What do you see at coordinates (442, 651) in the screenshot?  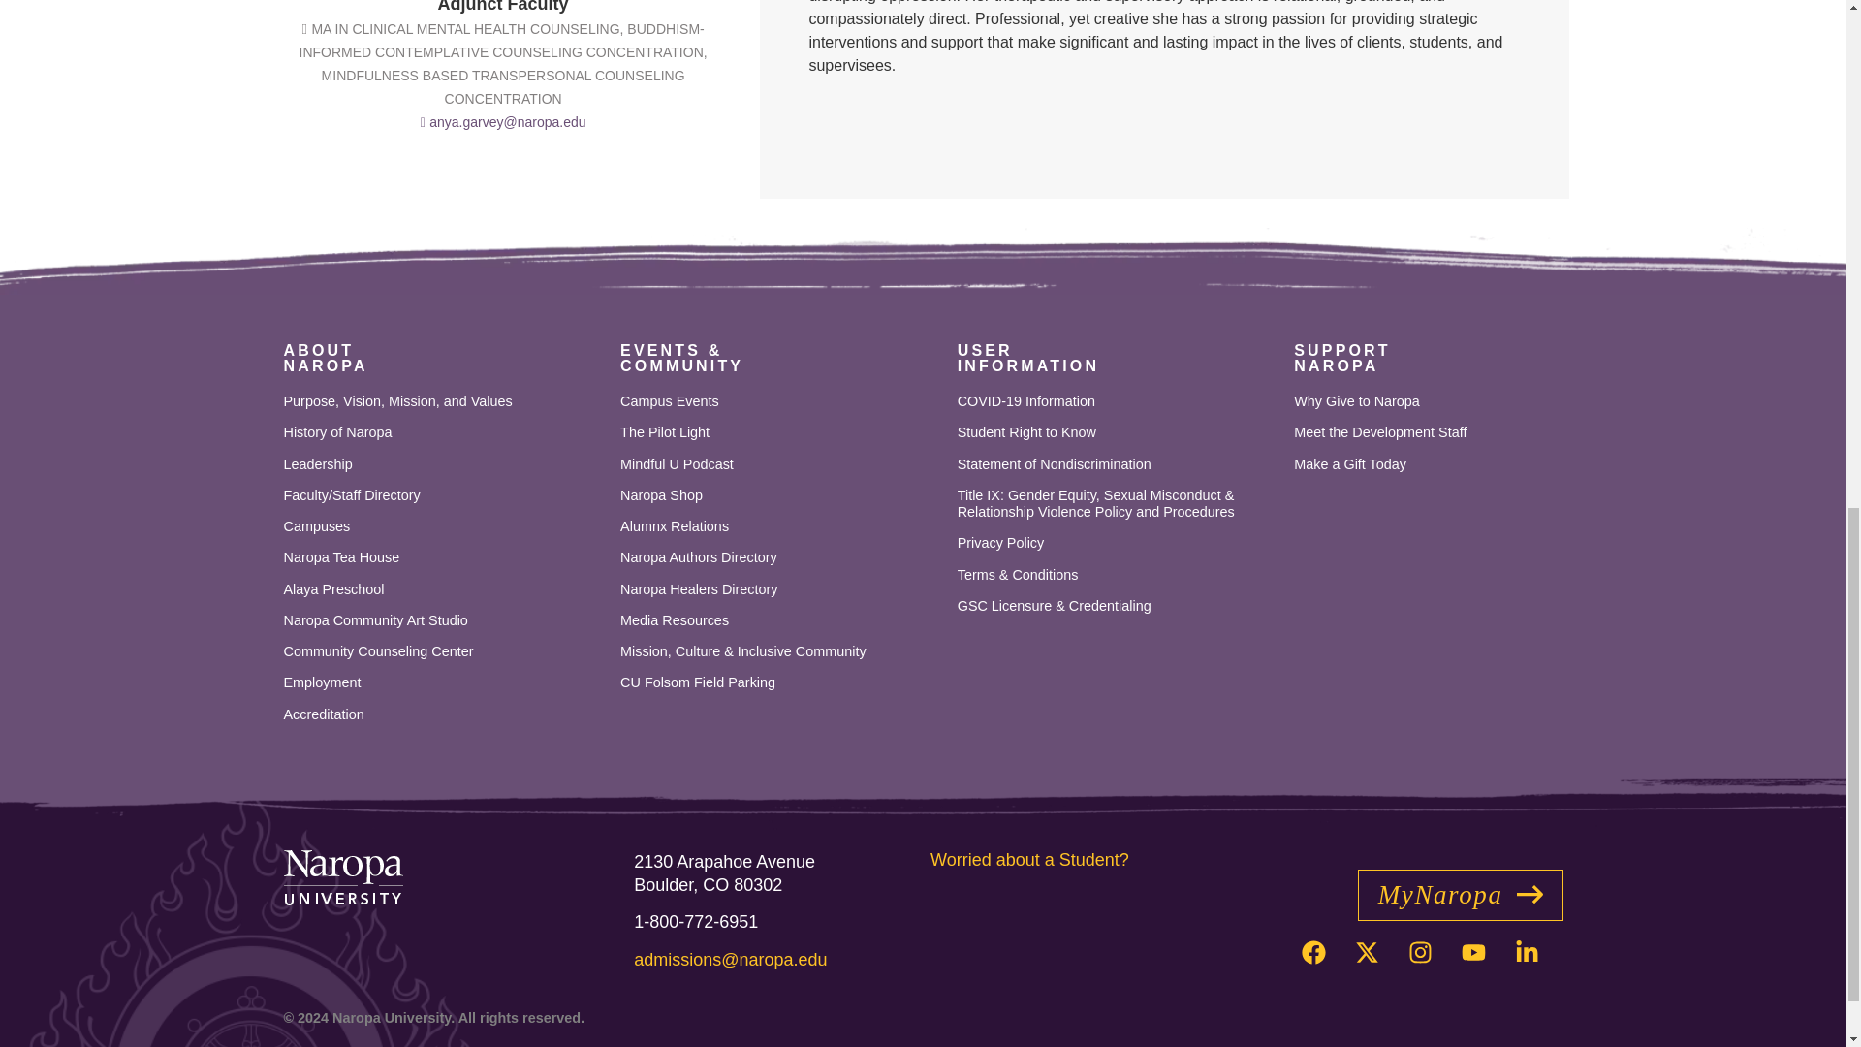 I see `Community Counseling Center` at bounding box center [442, 651].